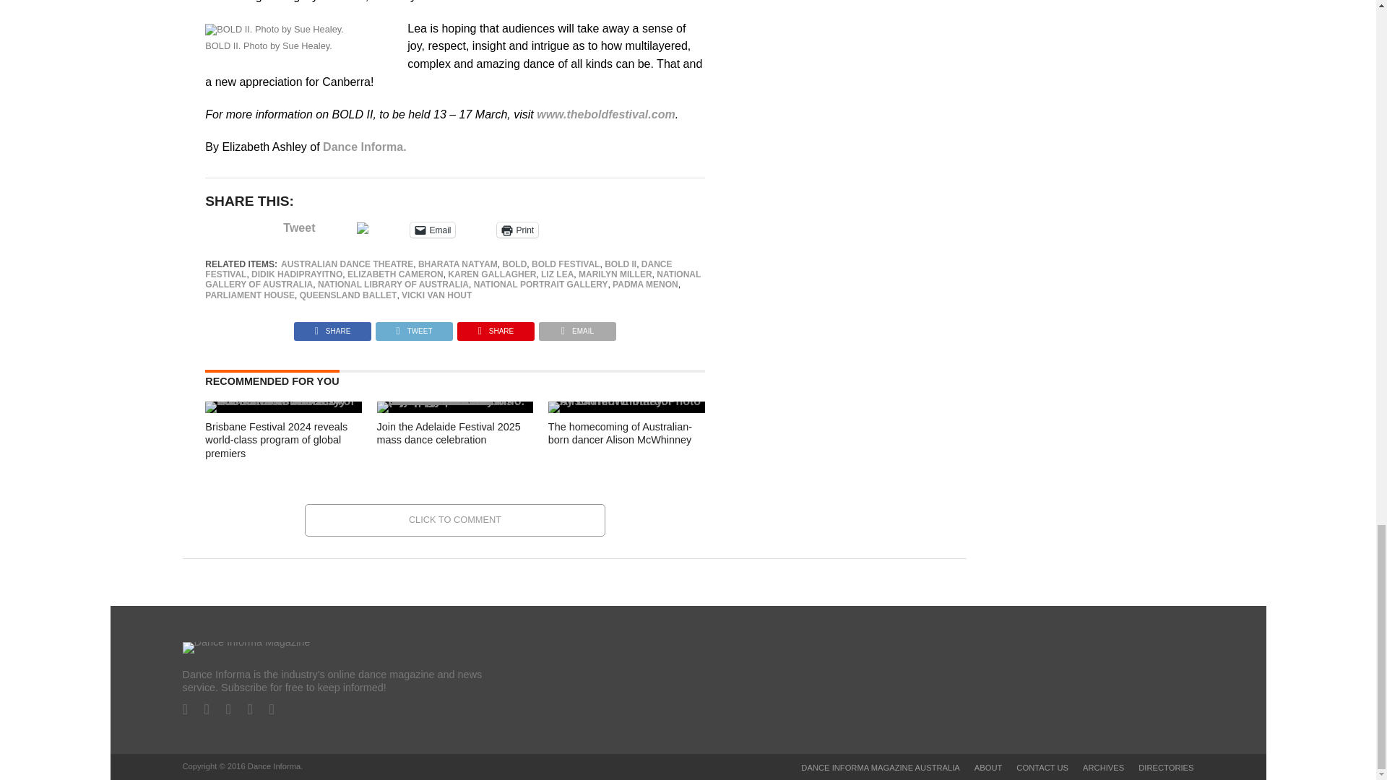 The image size is (1387, 780). I want to click on Click to print, so click(517, 230).